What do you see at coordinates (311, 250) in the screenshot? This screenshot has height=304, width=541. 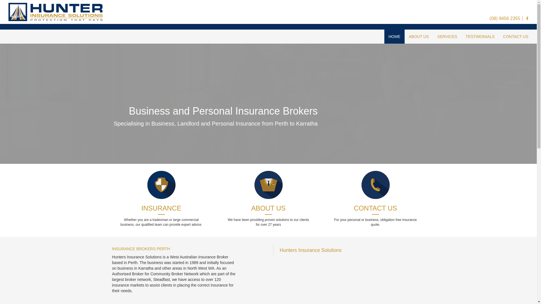 I see `Hunters Insurance Solutions` at bounding box center [311, 250].